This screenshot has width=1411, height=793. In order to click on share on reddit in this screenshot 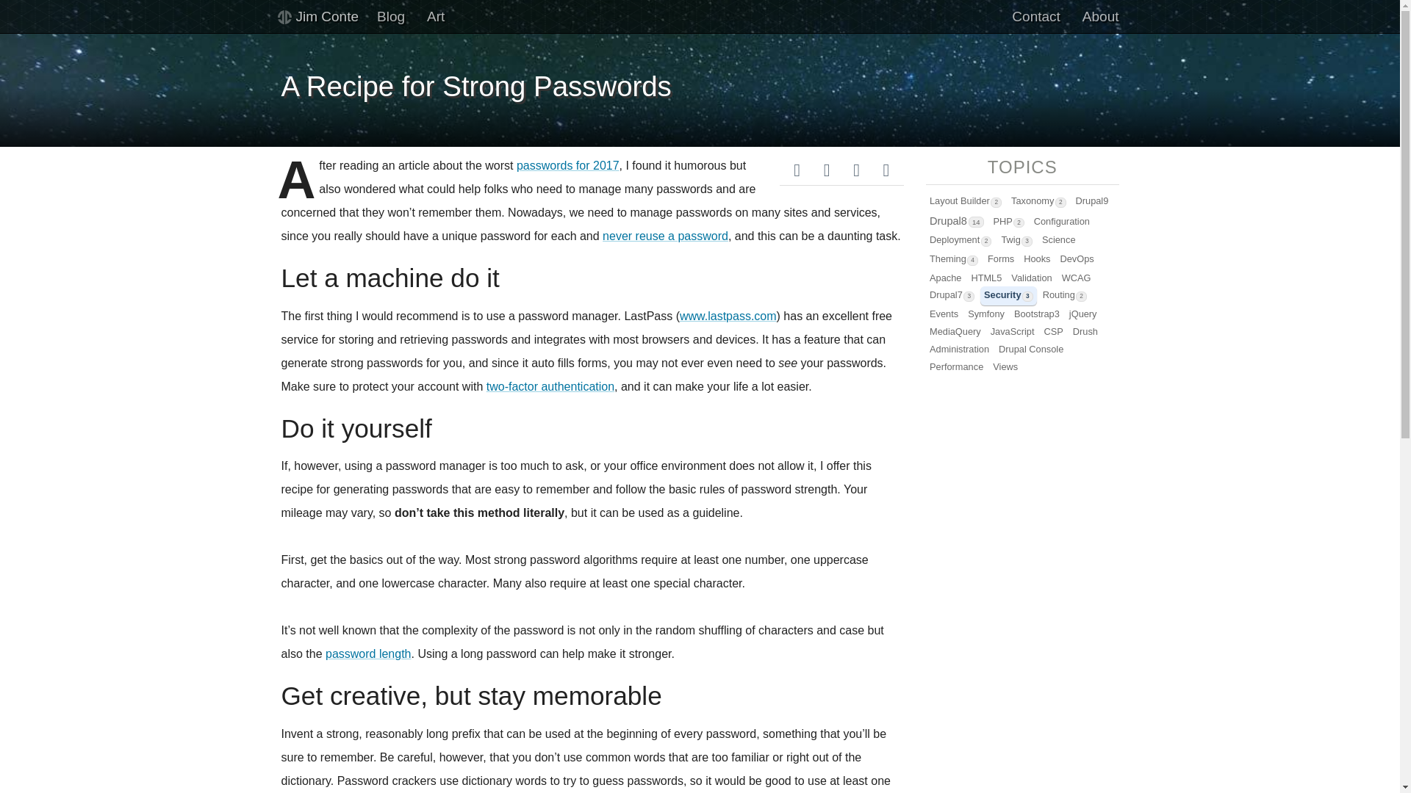, I will do `click(886, 168)`.